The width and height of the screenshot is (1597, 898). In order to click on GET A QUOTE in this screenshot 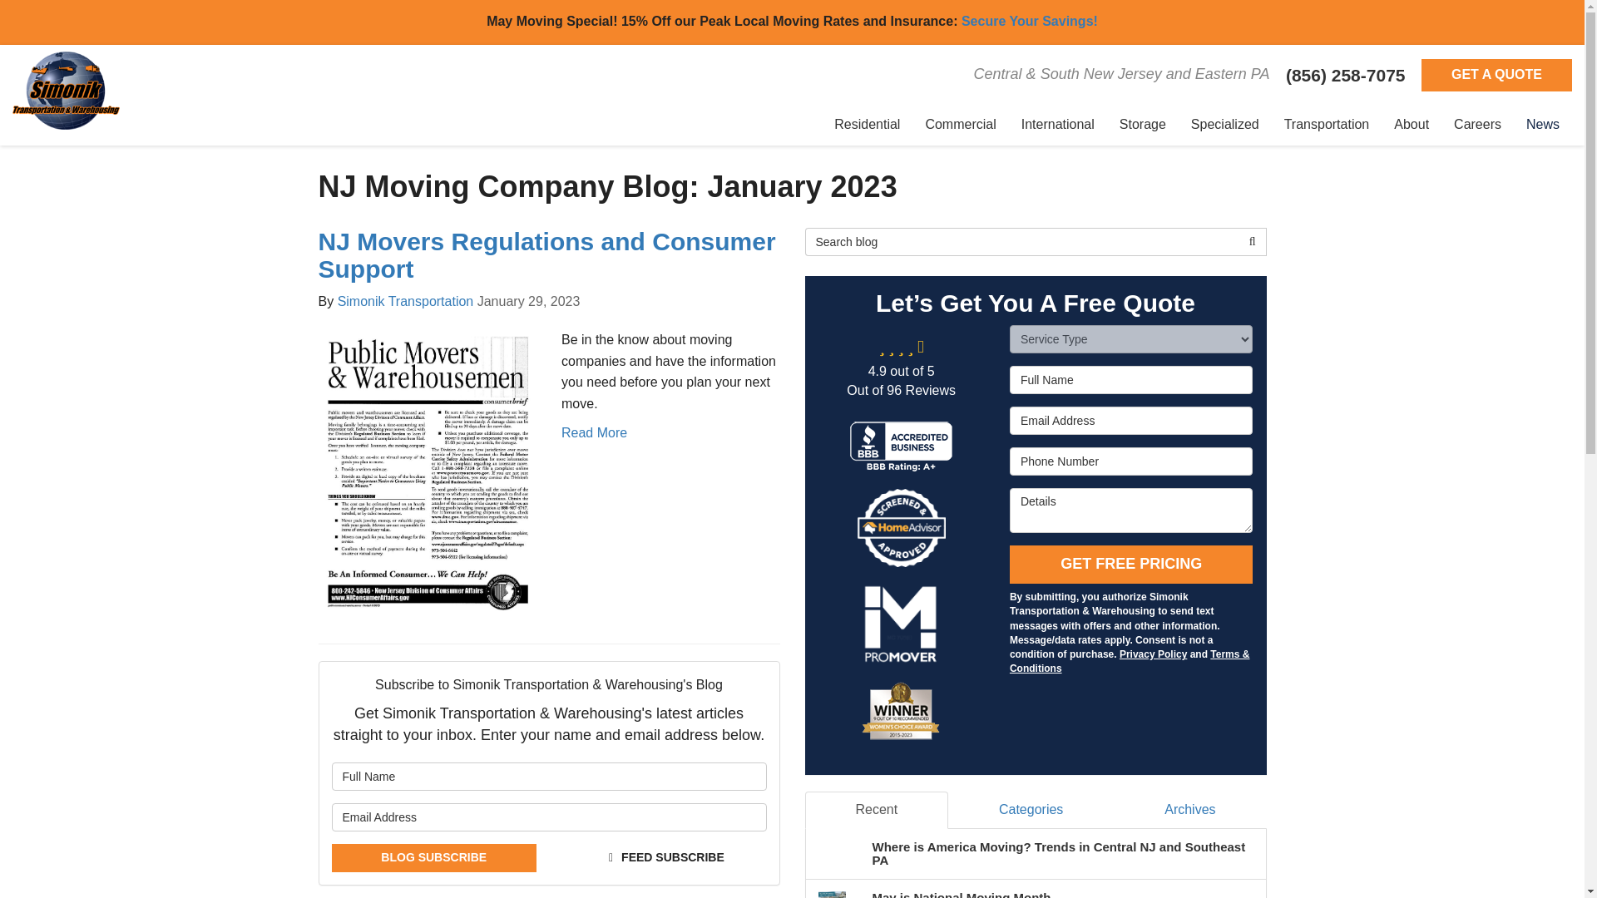, I will do `click(1496, 75)`.